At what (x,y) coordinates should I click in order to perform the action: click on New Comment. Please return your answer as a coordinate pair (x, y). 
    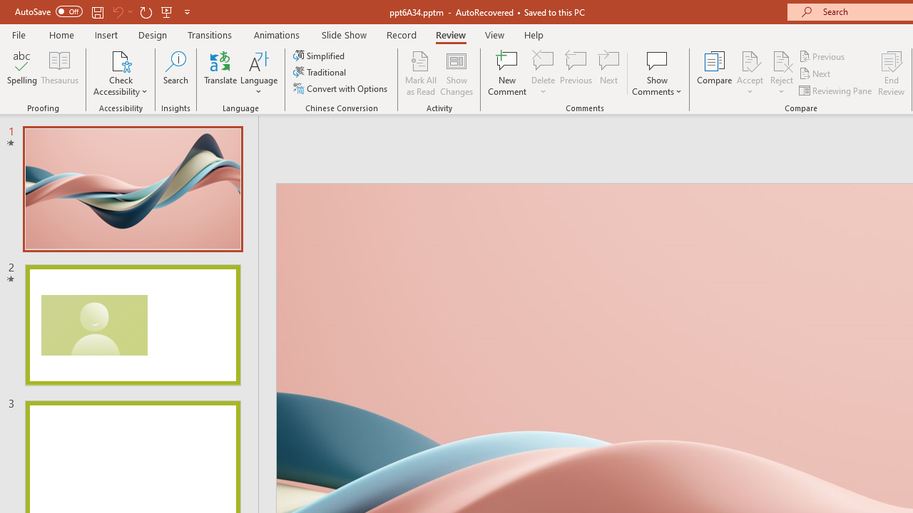
    Looking at the image, I should click on (508, 73).